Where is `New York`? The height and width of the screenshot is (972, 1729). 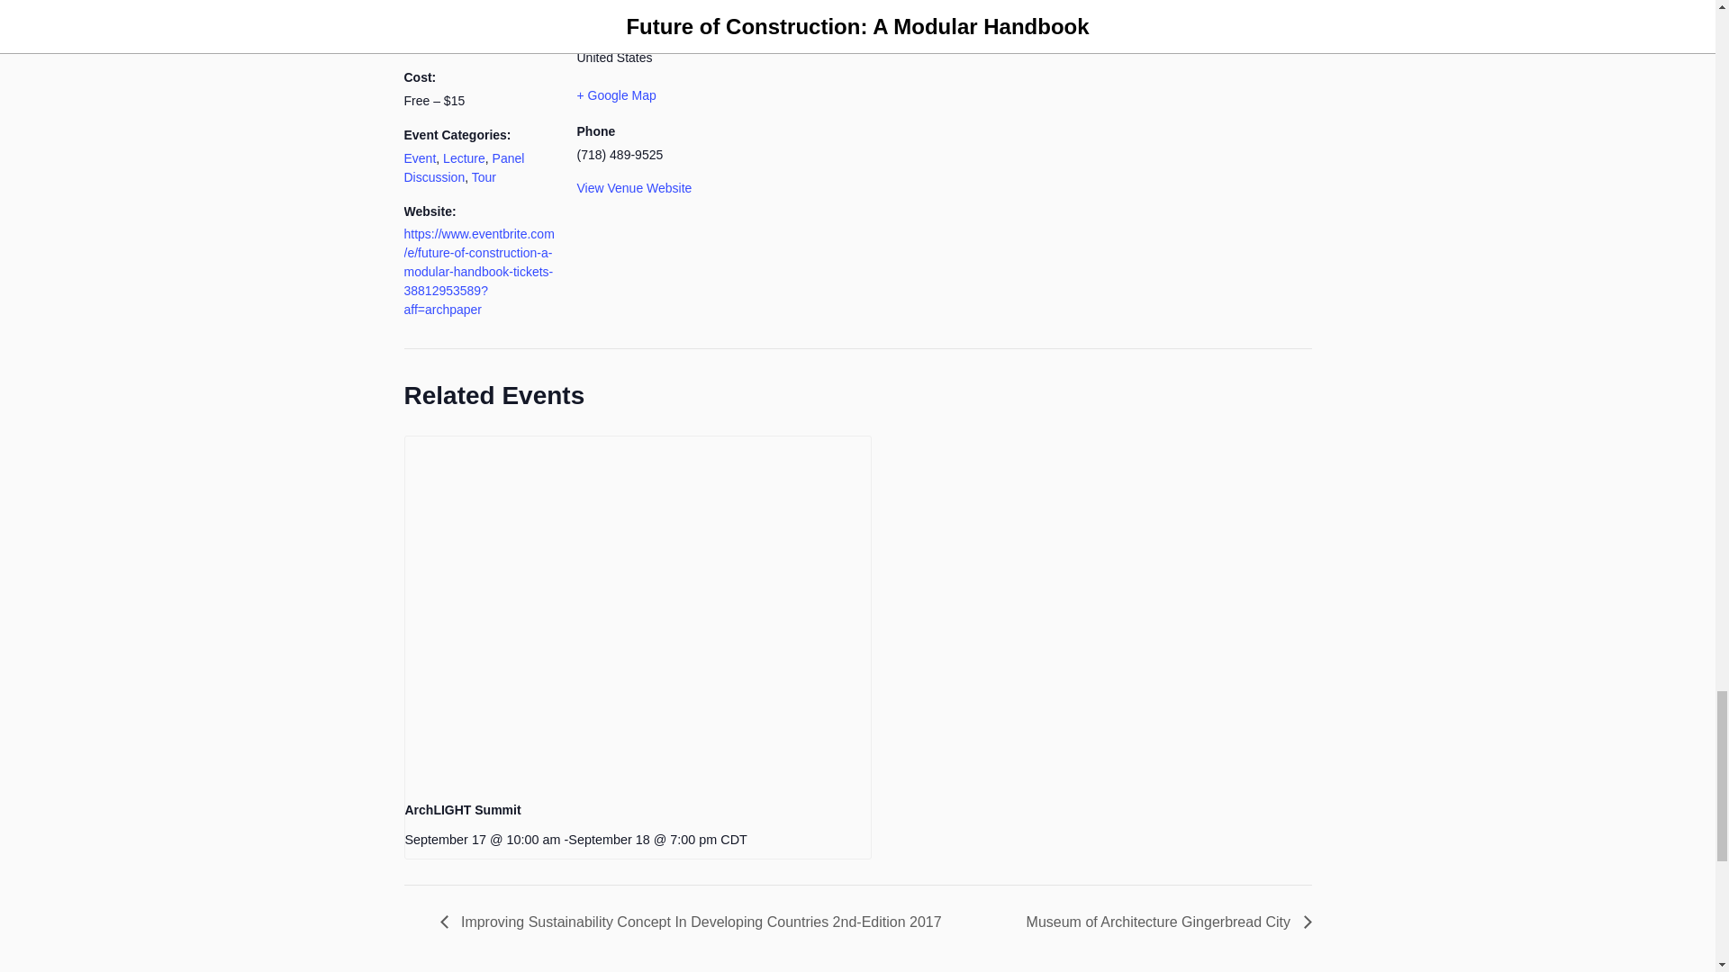
New York is located at coordinates (641, 34).